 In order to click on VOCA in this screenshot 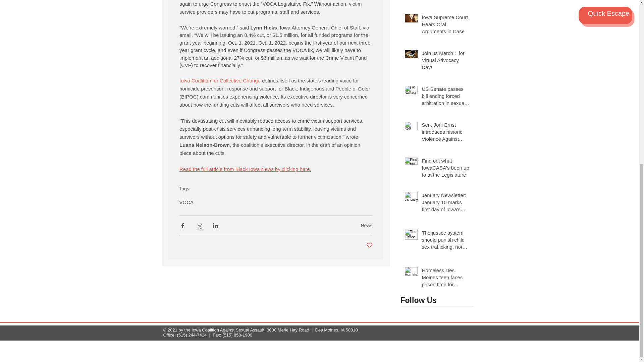, I will do `click(186, 202)`.